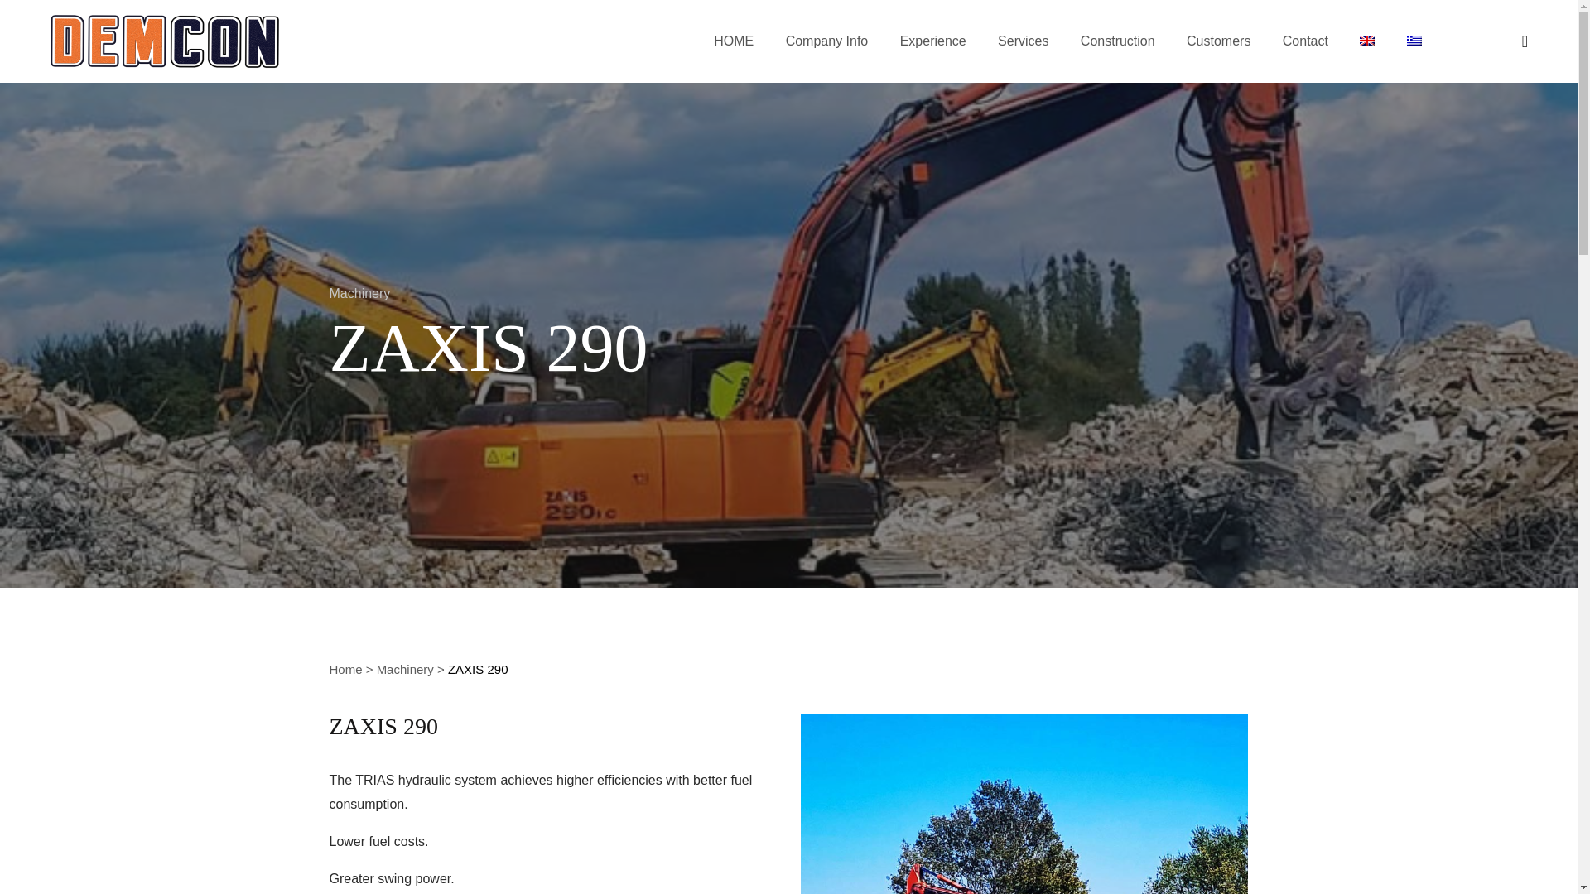 The image size is (1590, 894). I want to click on Services, so click(1023, 41).